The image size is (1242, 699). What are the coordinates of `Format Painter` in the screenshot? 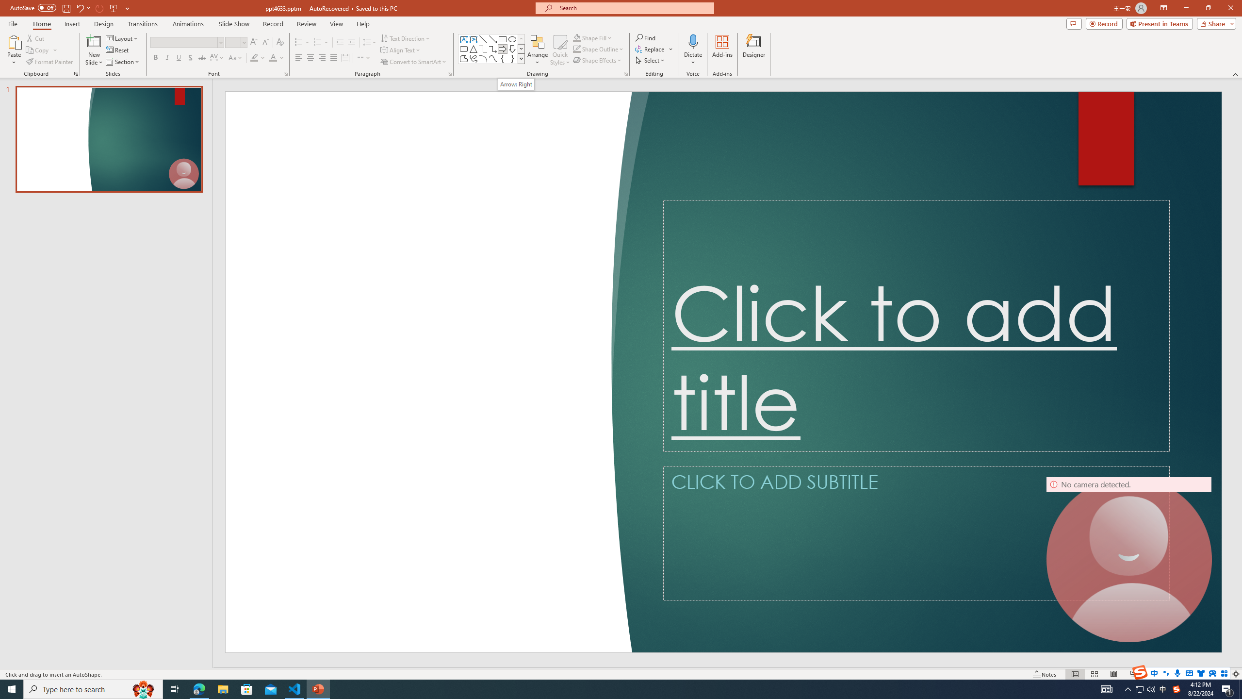 It's located at (50, 62).